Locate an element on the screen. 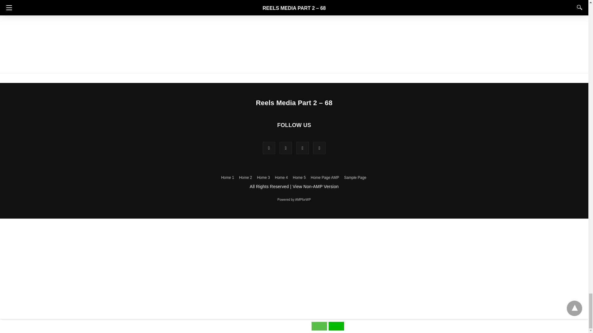  Home 2 is located at coordinates (245, 178).